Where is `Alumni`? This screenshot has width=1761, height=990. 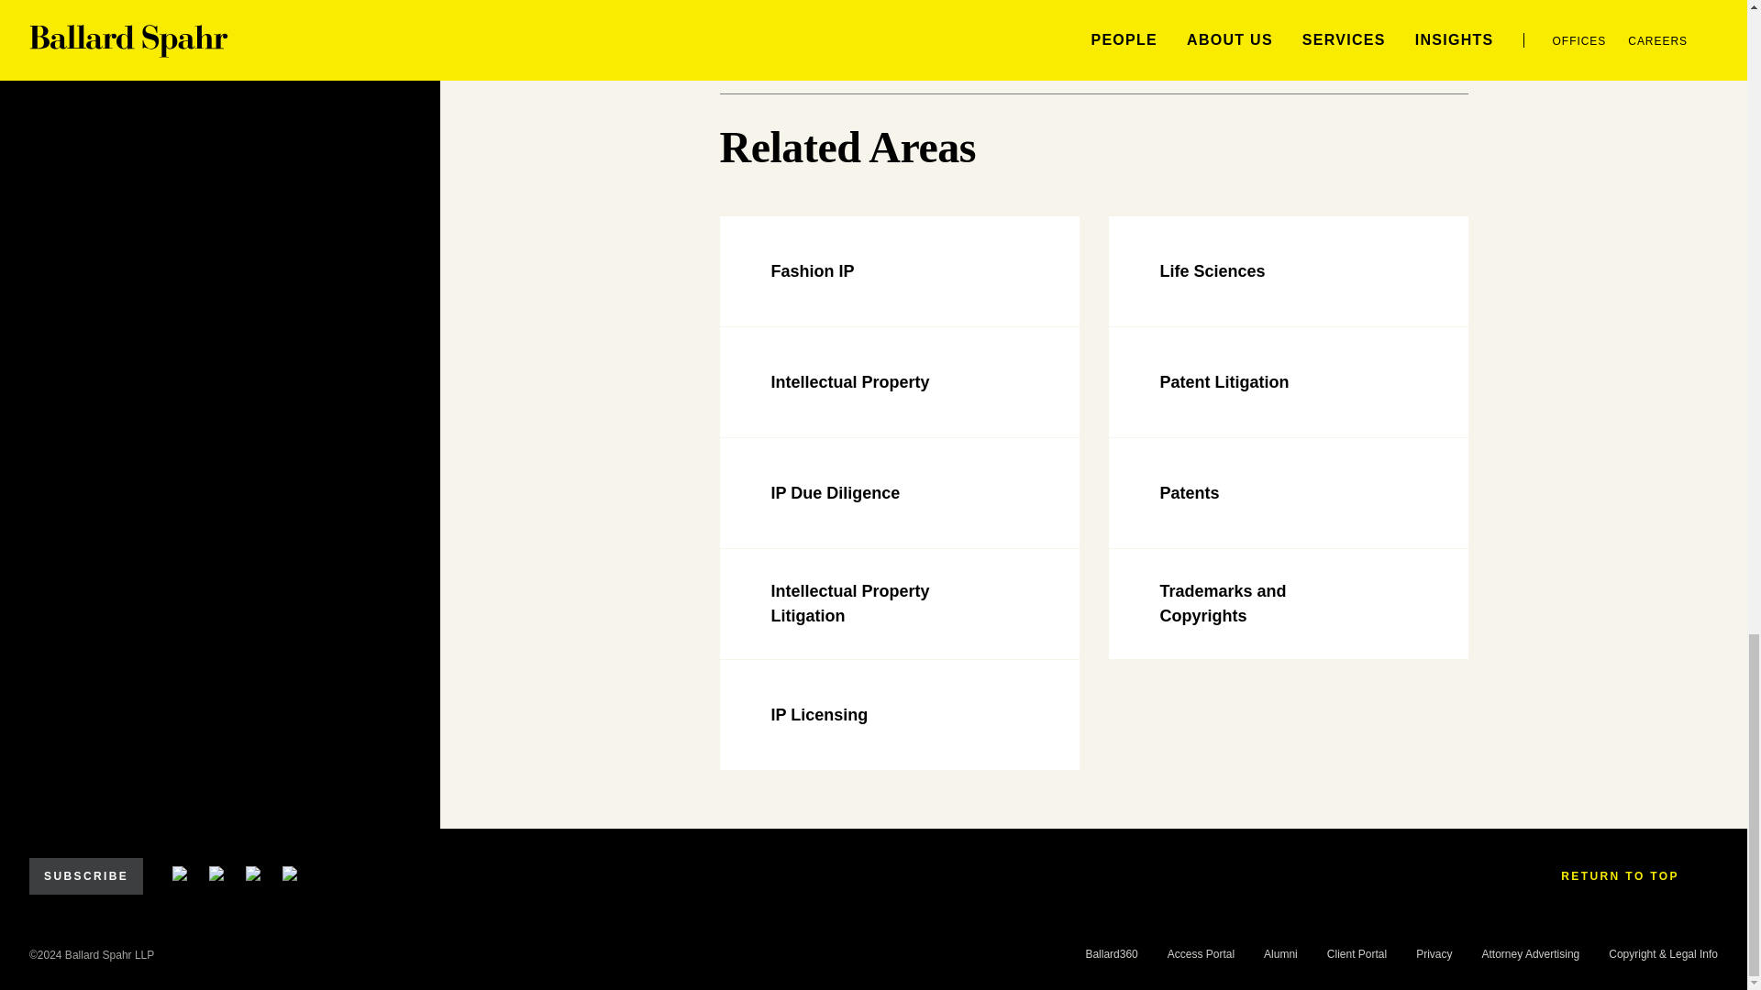
Alumni is located at coordinates (1280, 953).